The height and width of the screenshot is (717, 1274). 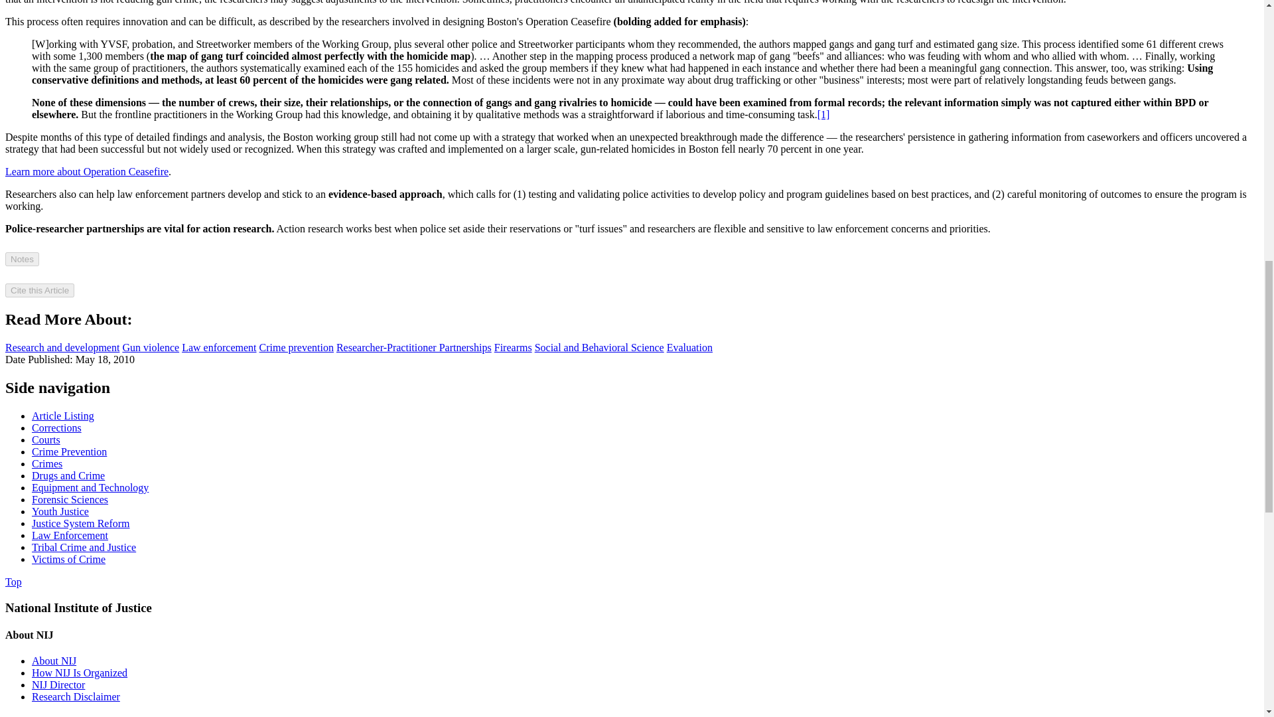 I want to click on Research and development, so click(x=62, y=348).